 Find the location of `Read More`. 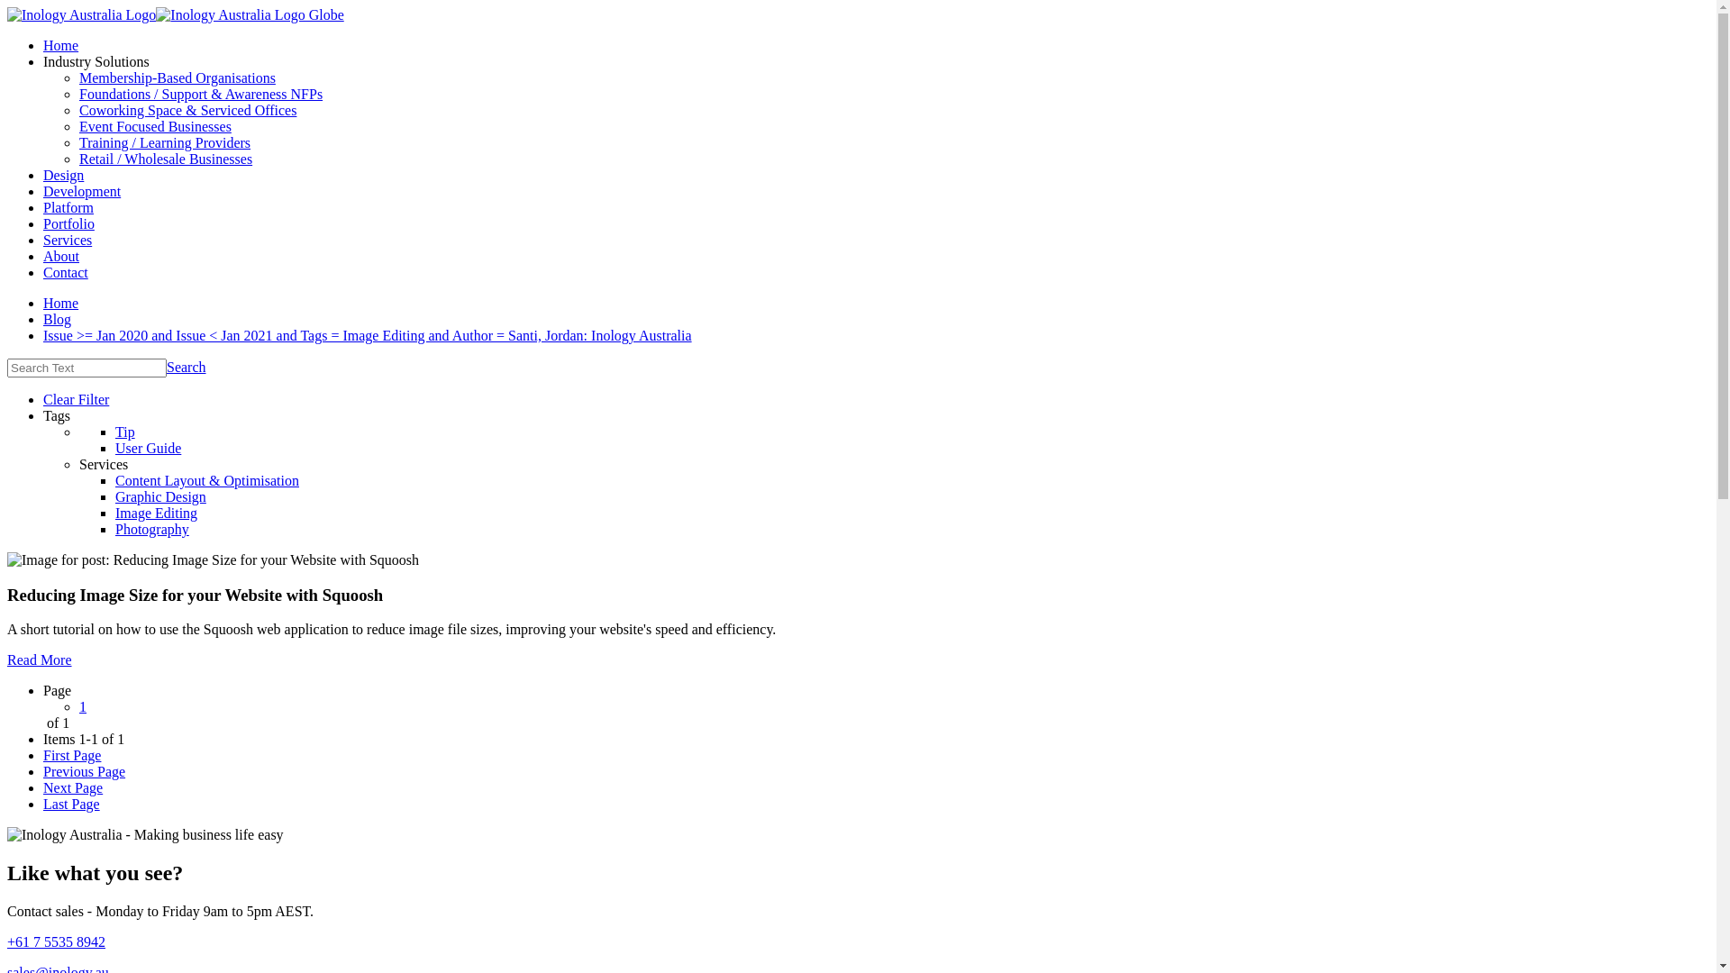

Read More is located at coordinates (40, 659).